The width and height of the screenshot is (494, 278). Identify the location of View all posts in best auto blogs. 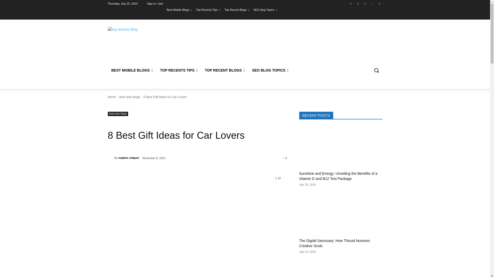
(129, 97).